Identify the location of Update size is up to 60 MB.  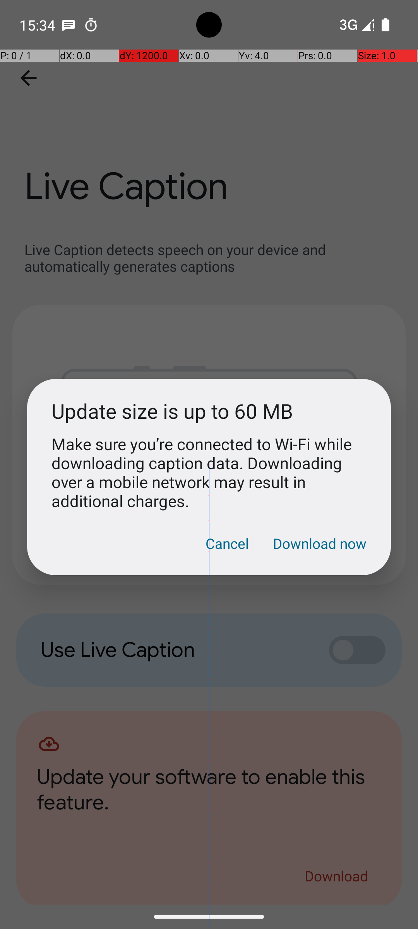
(209, 411).